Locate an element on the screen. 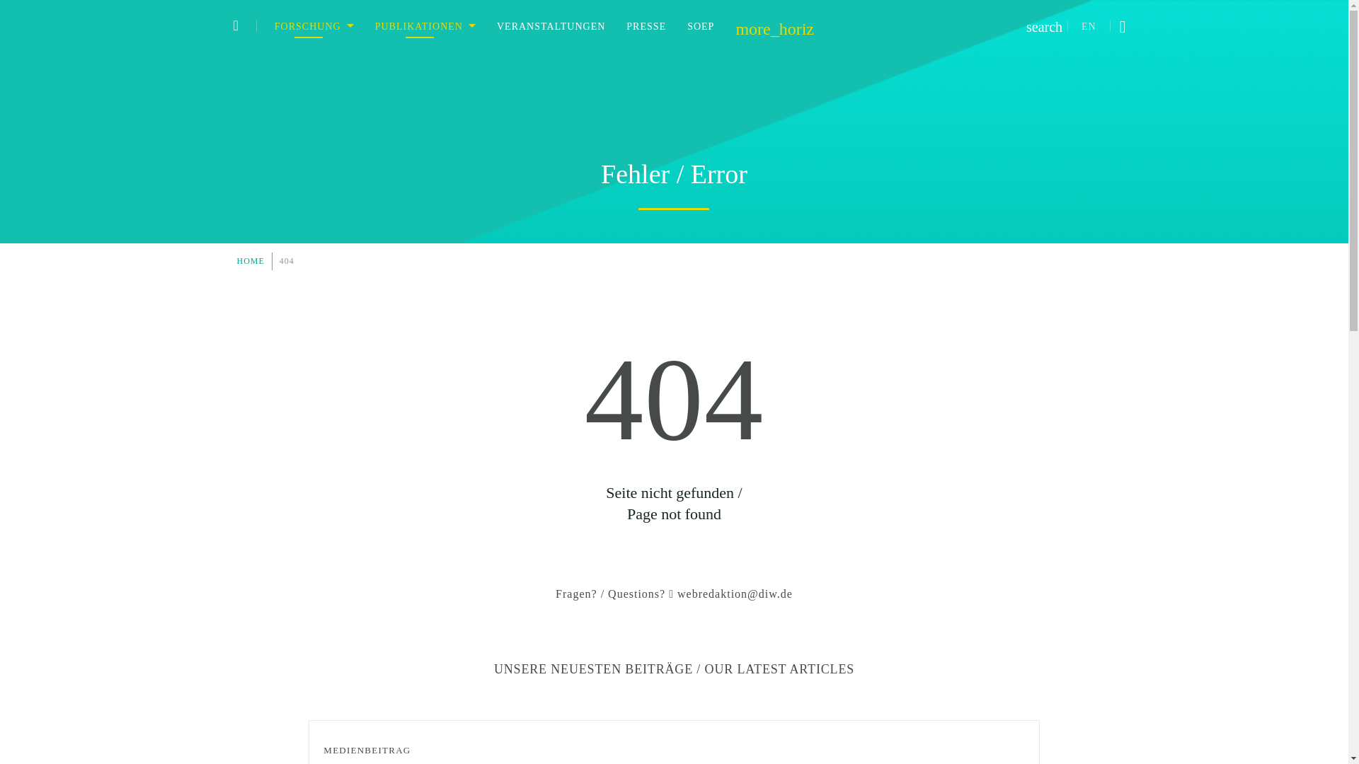 This screenshot has height=764, width=1359. search is located at coordinates (1055, 28).